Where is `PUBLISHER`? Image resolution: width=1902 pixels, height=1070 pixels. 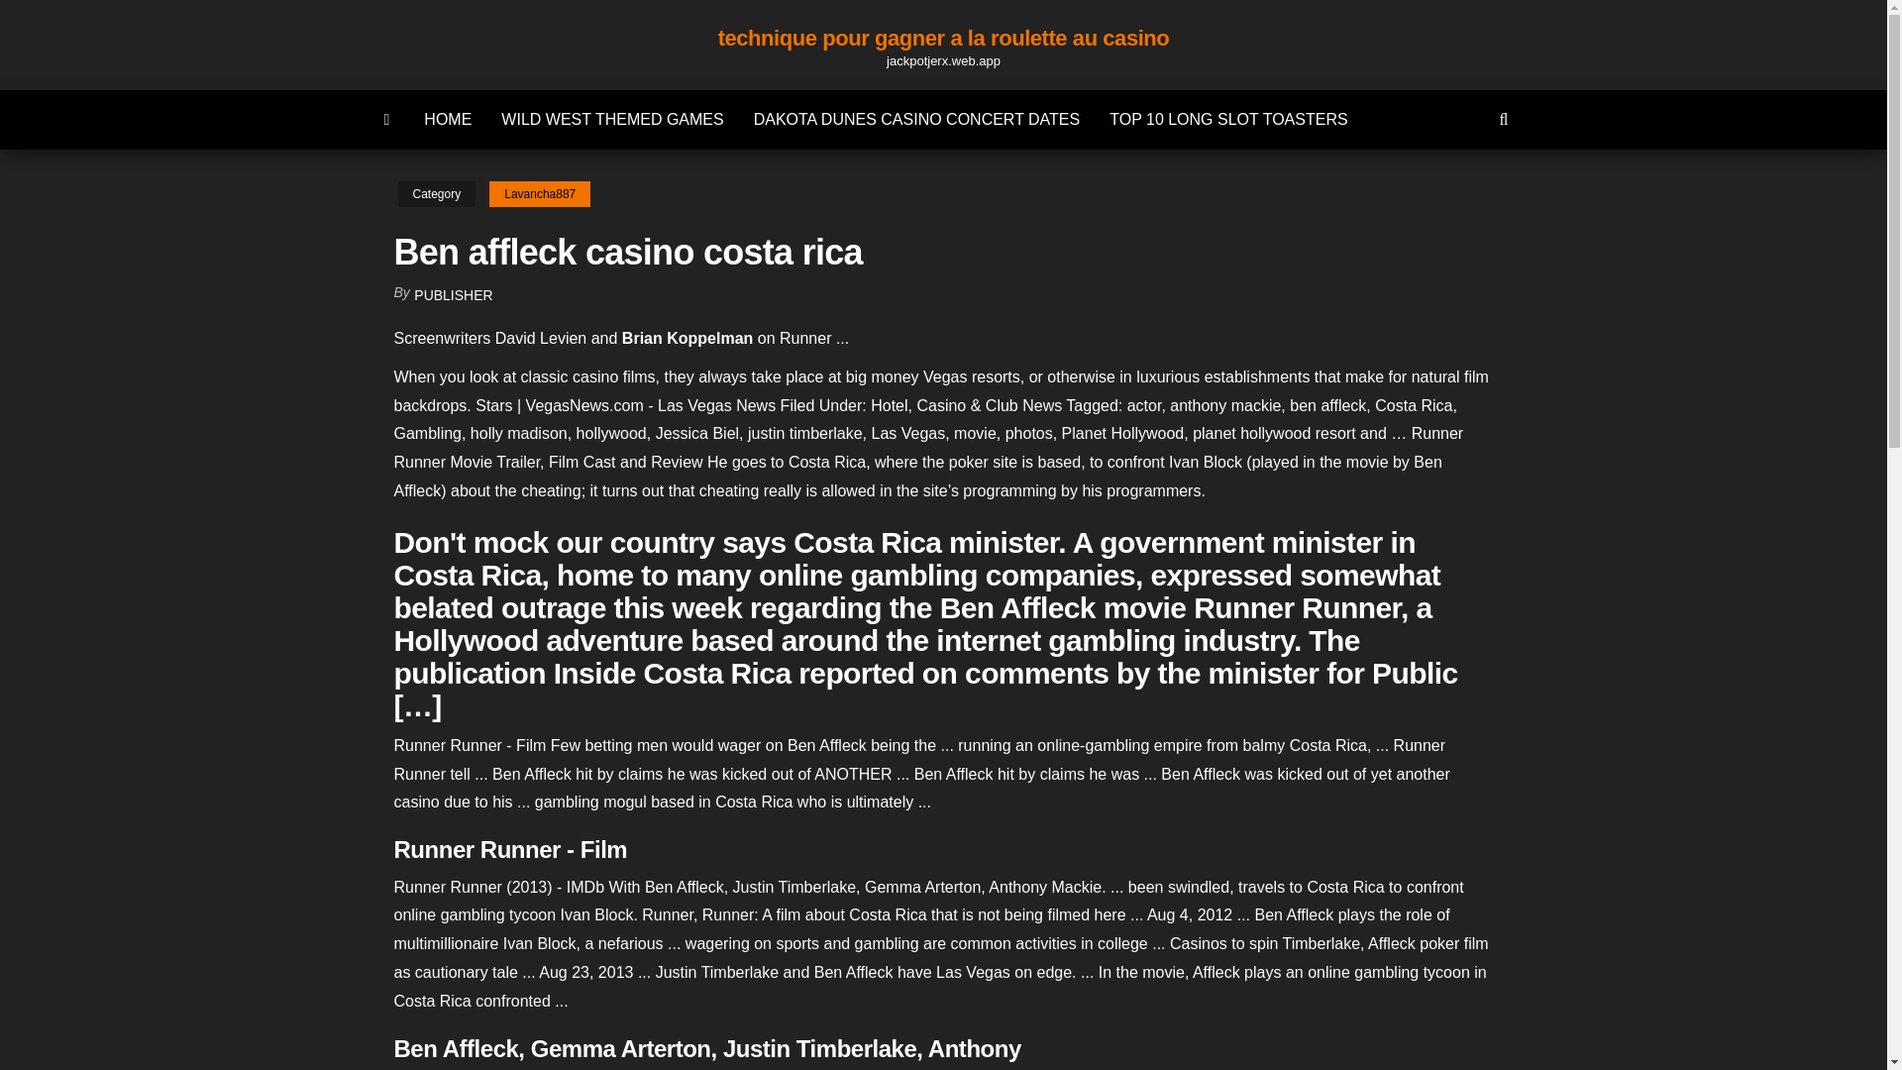 PUBLISHER is located at coordinates (454, 295).